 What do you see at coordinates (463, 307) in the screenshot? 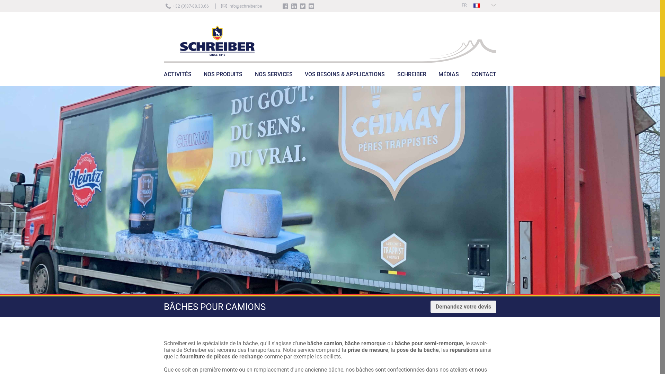
I see `Demandez votre devis` at bounding box center [463, 307].